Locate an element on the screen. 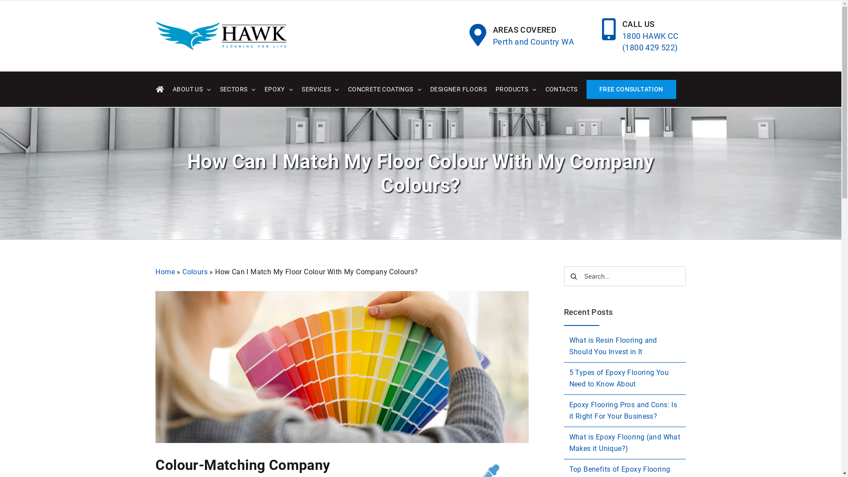  What is Epoxy Flooring (and What Makes it Unique?) is located at coordinates (625, 443).